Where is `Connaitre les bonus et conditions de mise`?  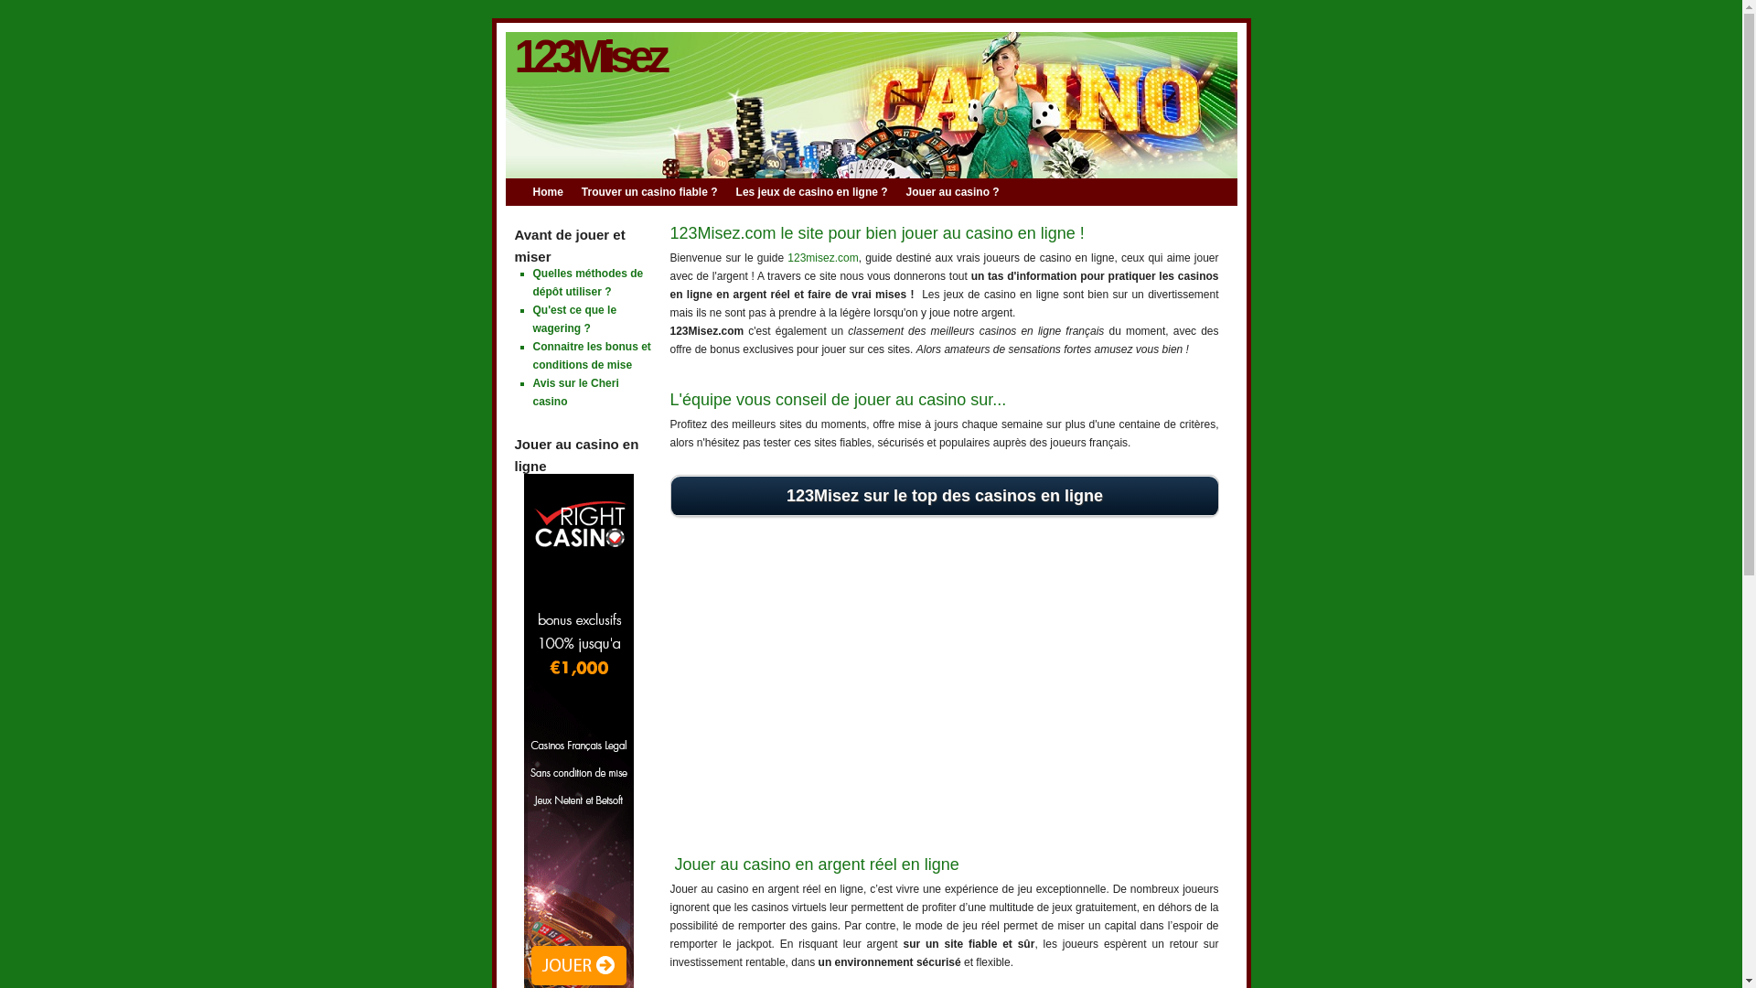
Connaitre les bonus et conditions de mise is located at coordinates (591, 356).